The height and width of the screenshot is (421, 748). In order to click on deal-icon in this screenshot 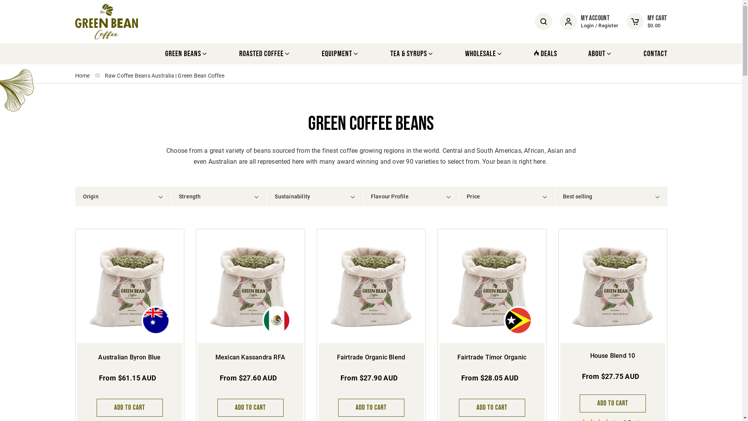, I will do `click(536, 53)`.